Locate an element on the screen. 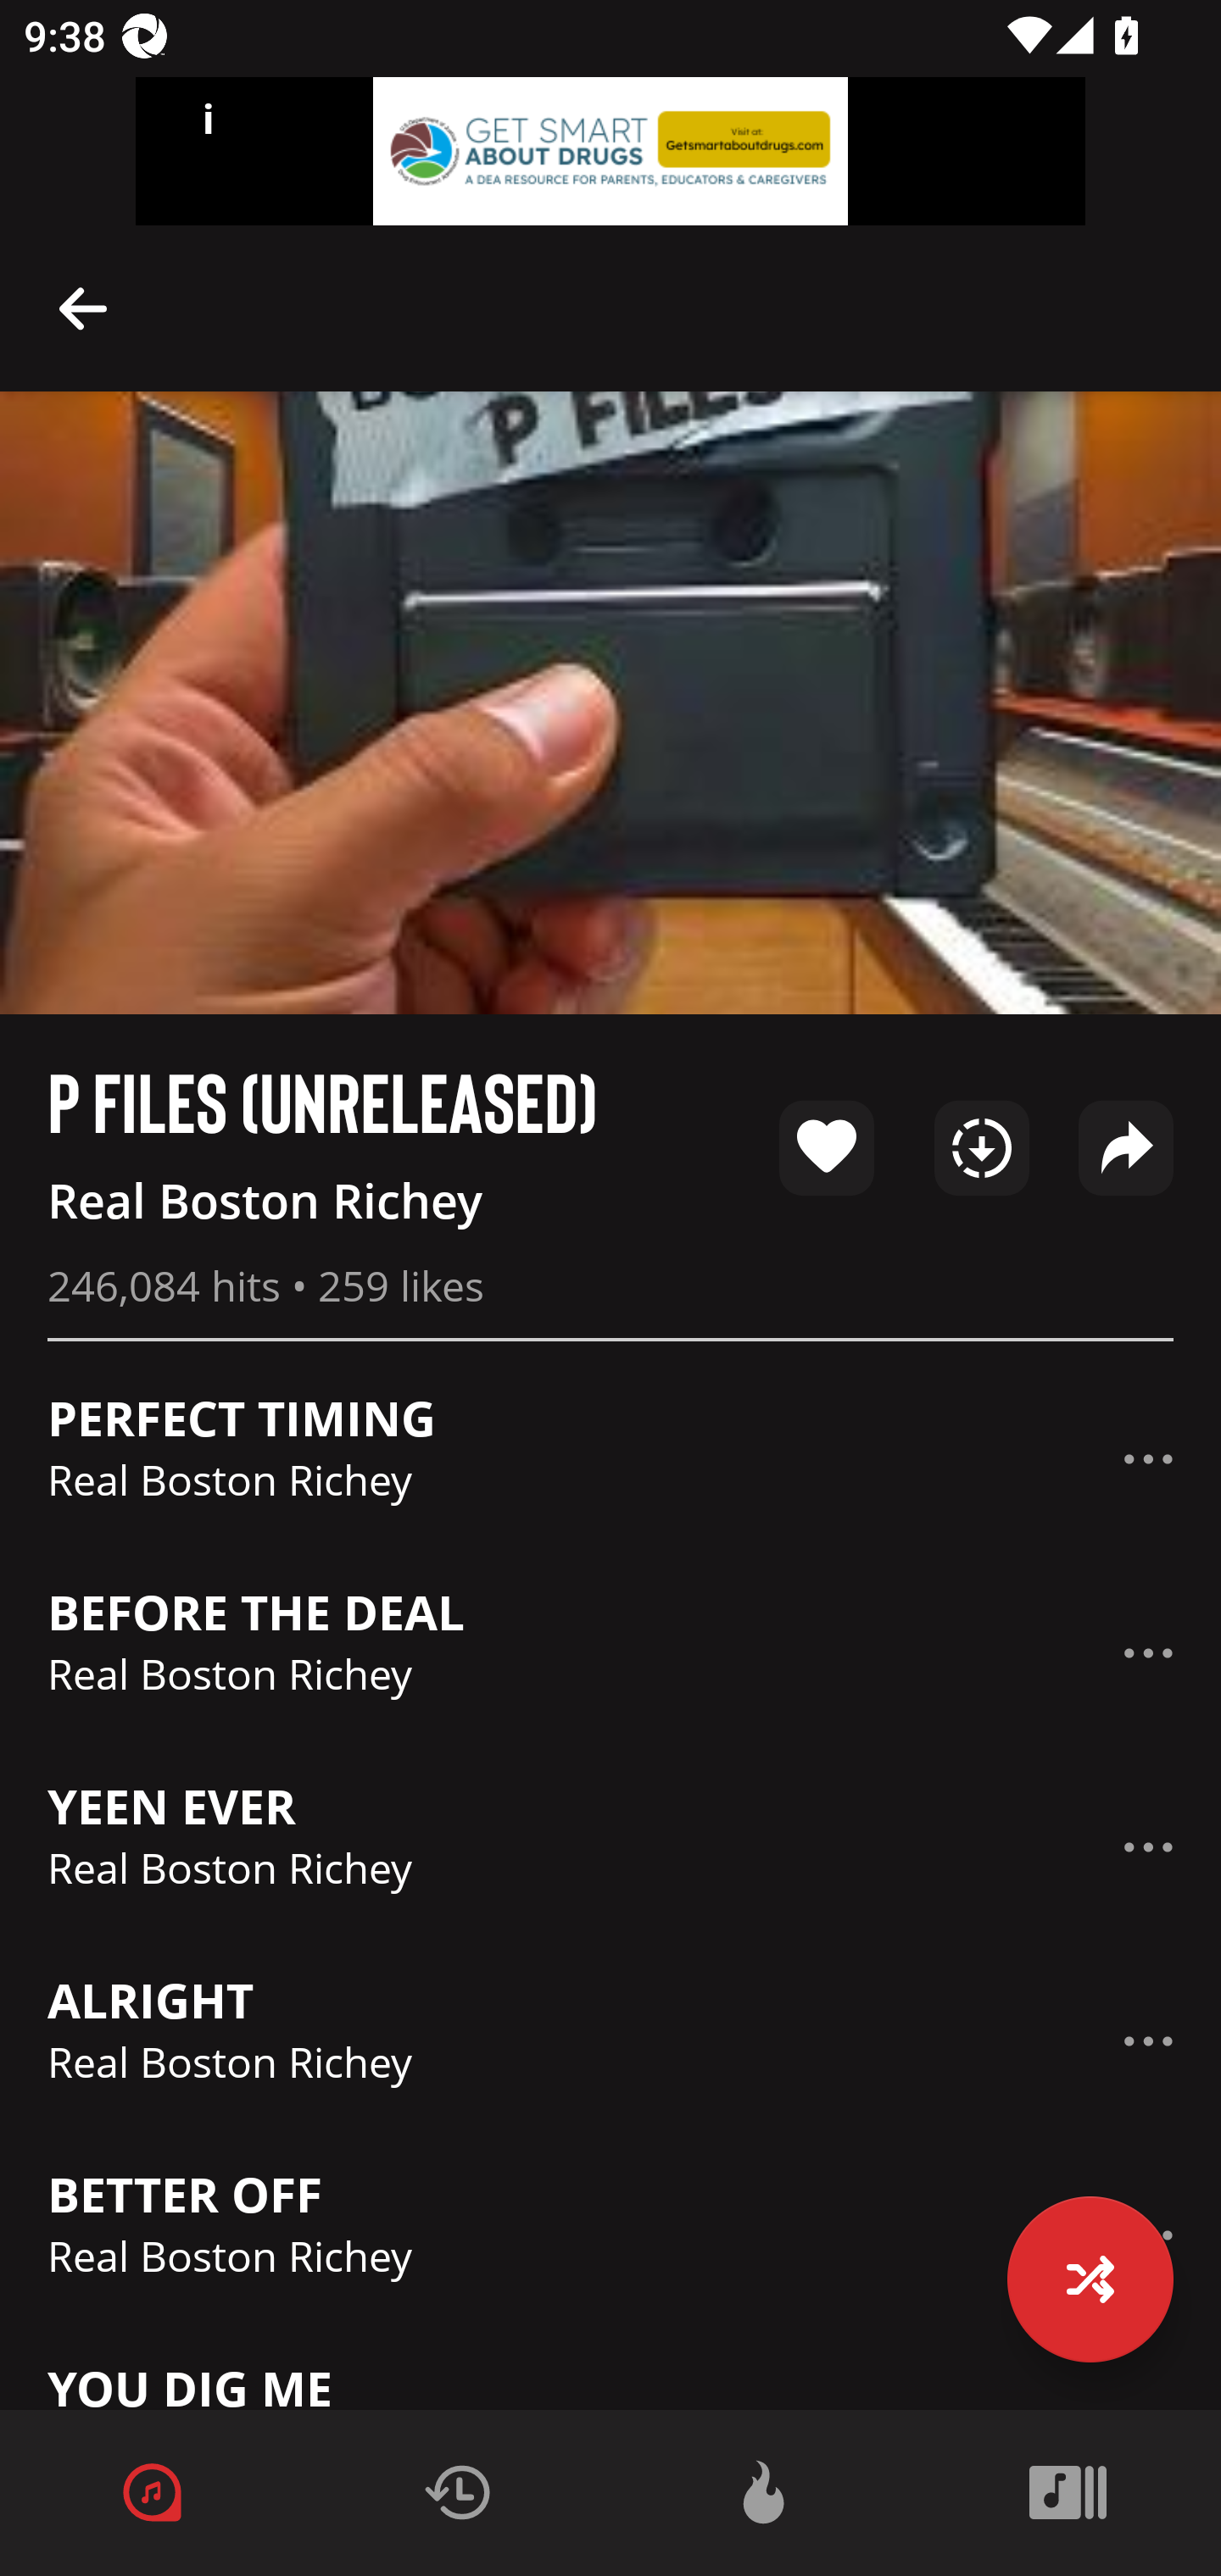  BETTER OFF Real Boston Richey Description is located at coordinates (610, 2235).